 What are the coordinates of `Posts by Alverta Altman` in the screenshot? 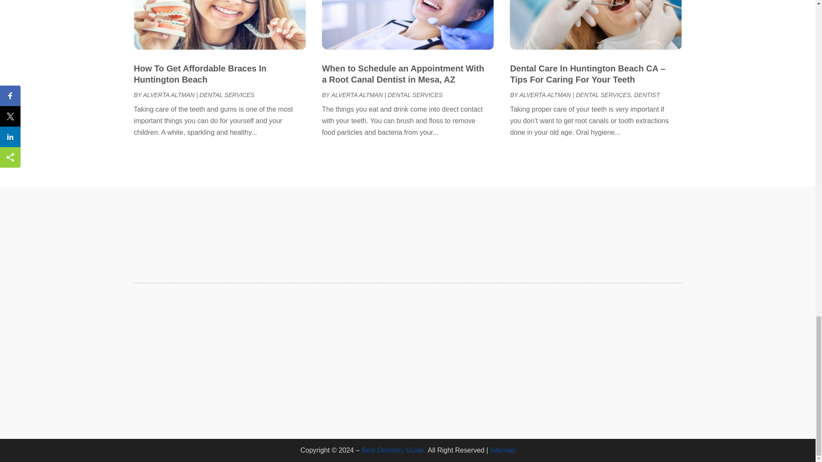 It's located at (357, 95).